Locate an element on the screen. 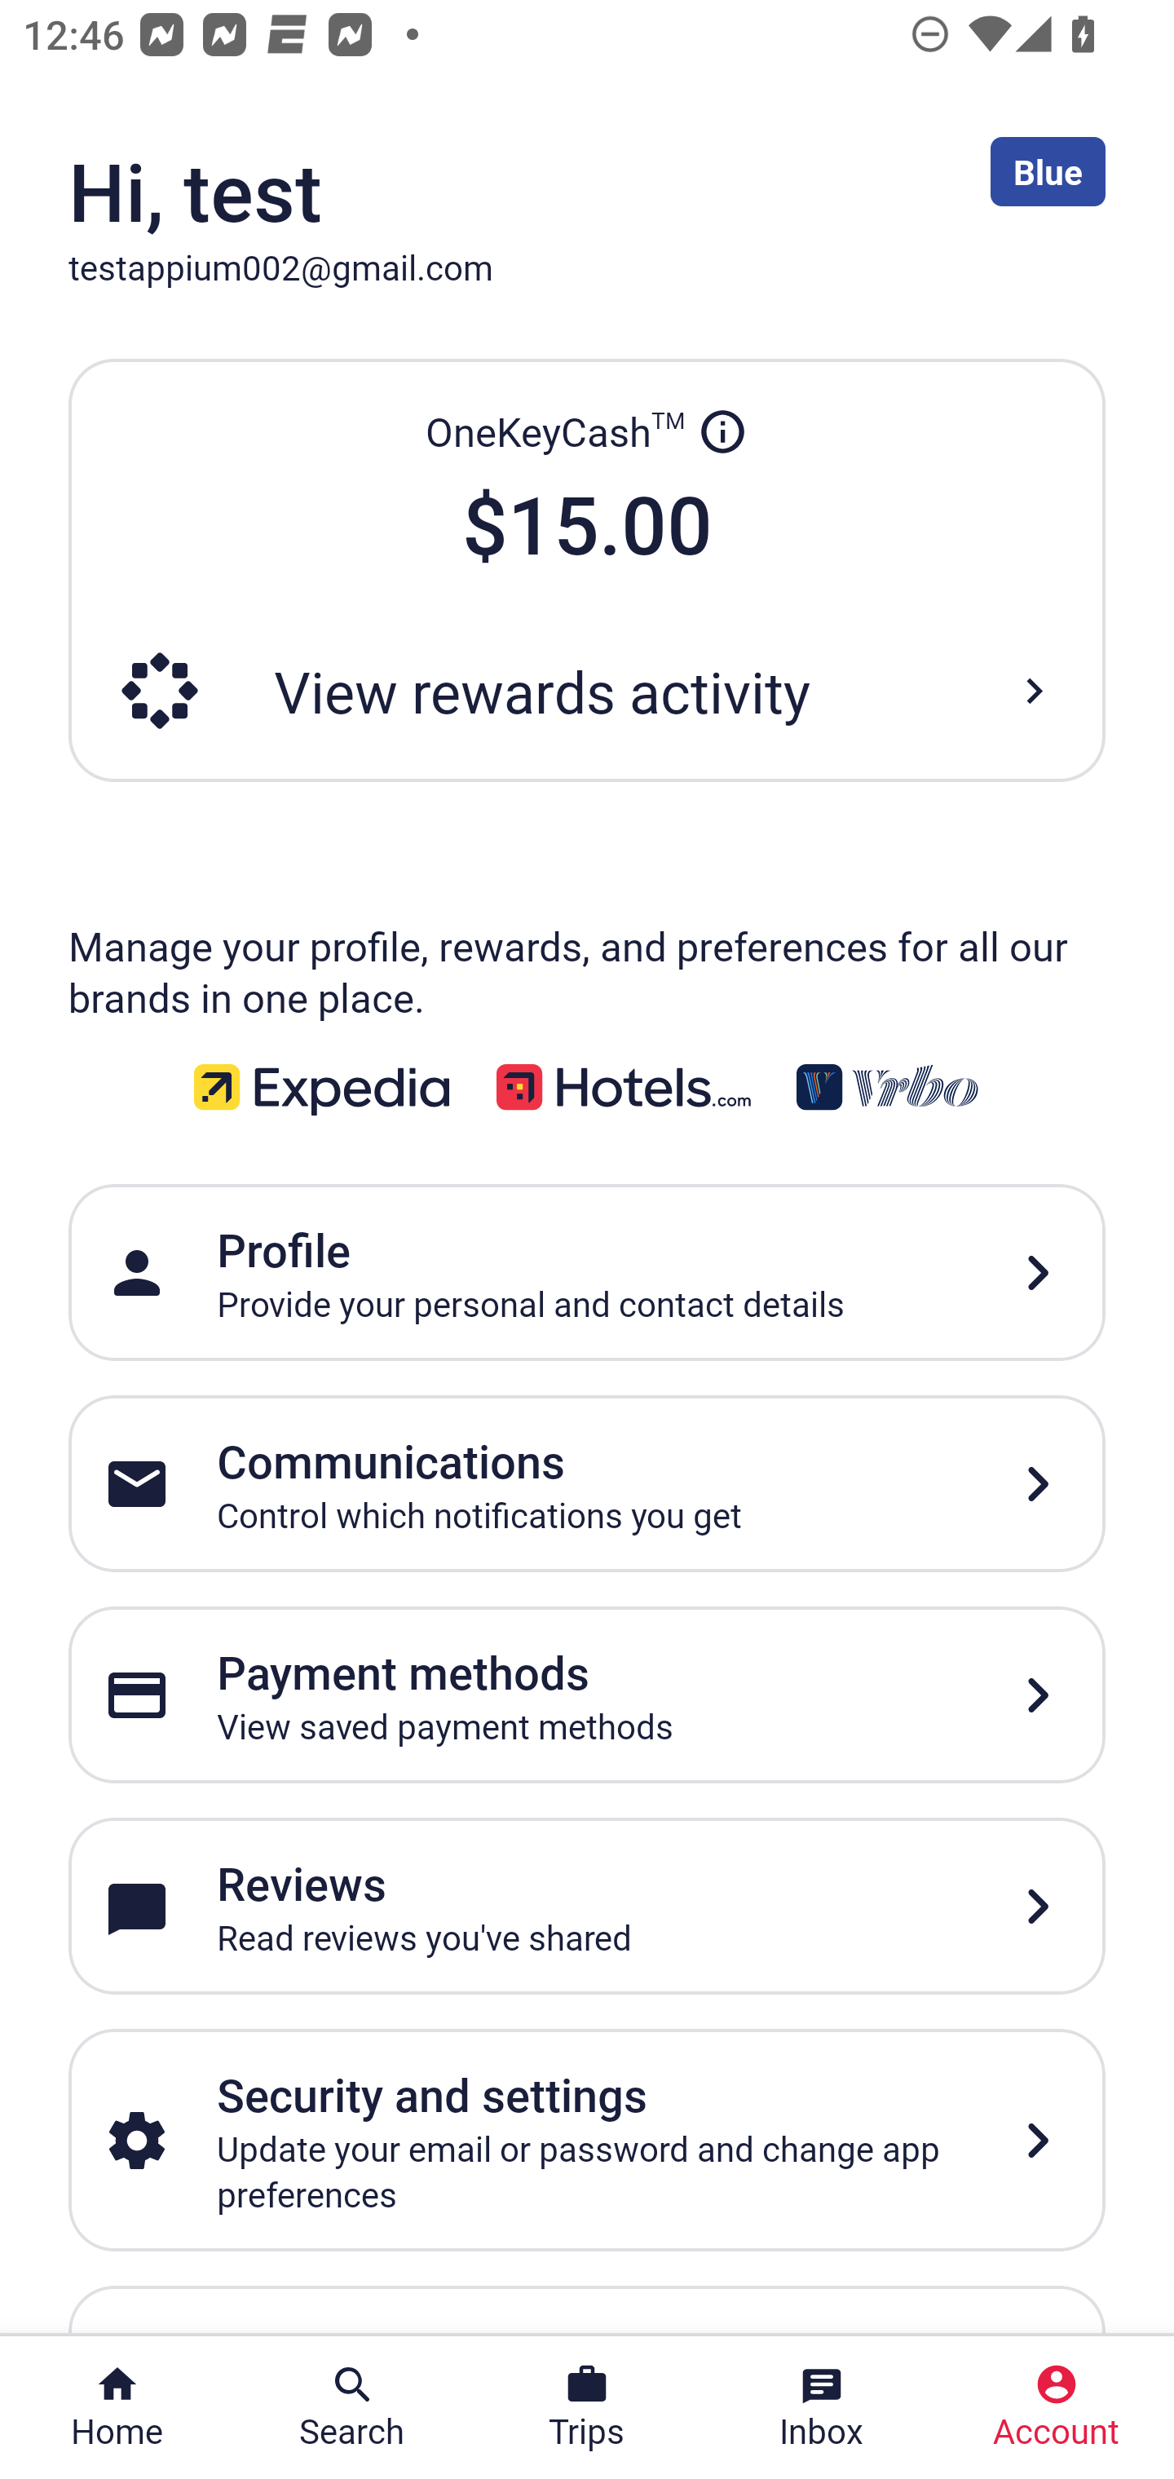 Image resolution: width=1174 pixels, height=2479 pixels. Communications Control which notifications you get is located at coordinates (587, 1483).